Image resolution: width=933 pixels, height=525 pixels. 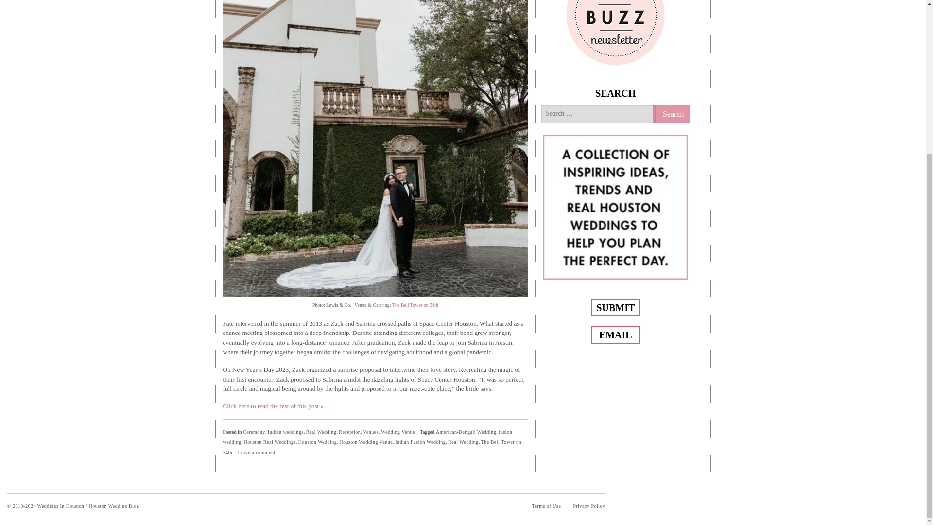 I want to click on fusion wedding, so click(x=367, y=437).